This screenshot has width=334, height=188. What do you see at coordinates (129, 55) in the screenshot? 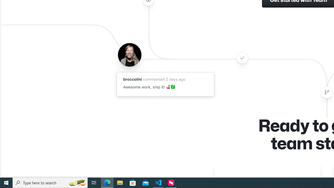
I see `Avatar of the user broccolini` at bounding box center [129, 55].